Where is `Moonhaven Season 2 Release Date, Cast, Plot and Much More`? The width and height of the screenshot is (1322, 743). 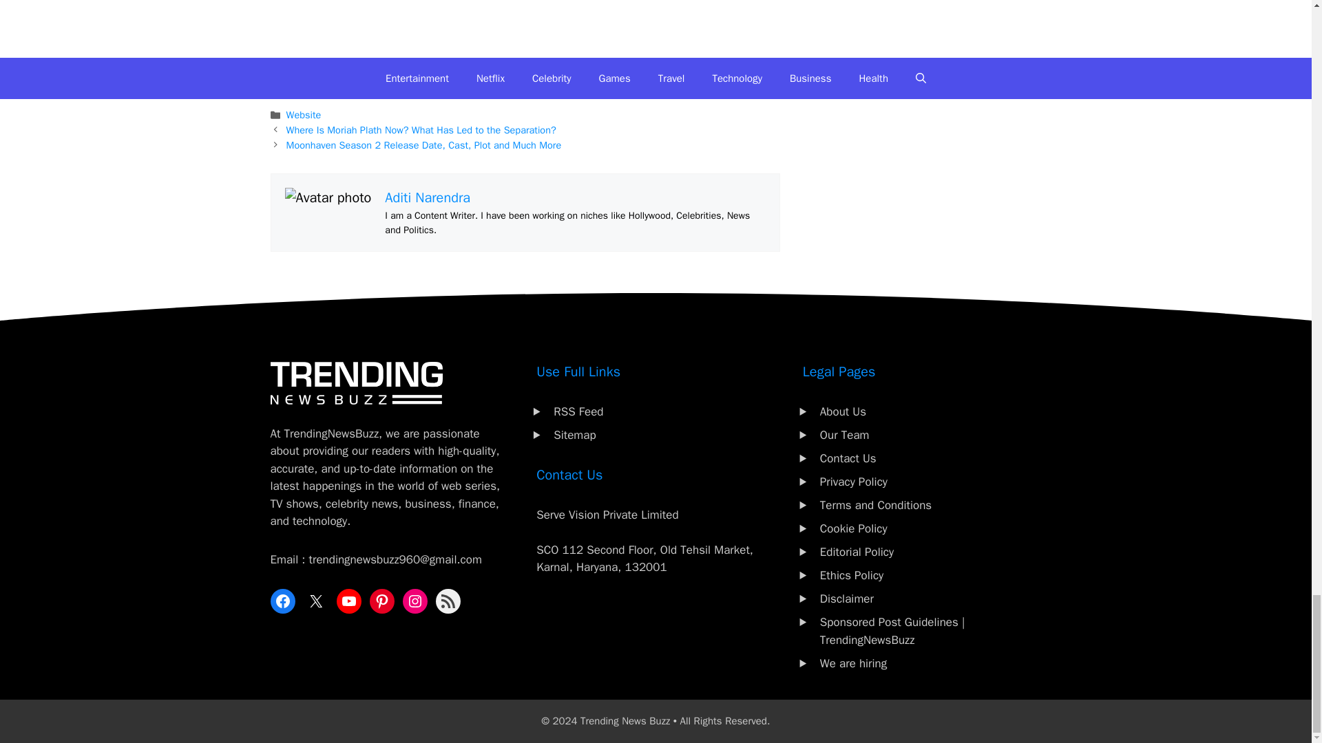 Moonhaven Season 2 Release Date, Cast, Plot and Much More is located at coordinates (424, 144).